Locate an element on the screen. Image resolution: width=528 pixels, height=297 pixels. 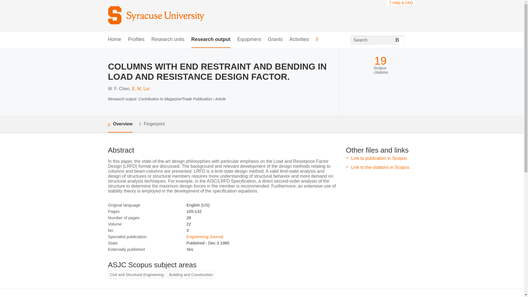
Research output is located at coordinates (211, 40).